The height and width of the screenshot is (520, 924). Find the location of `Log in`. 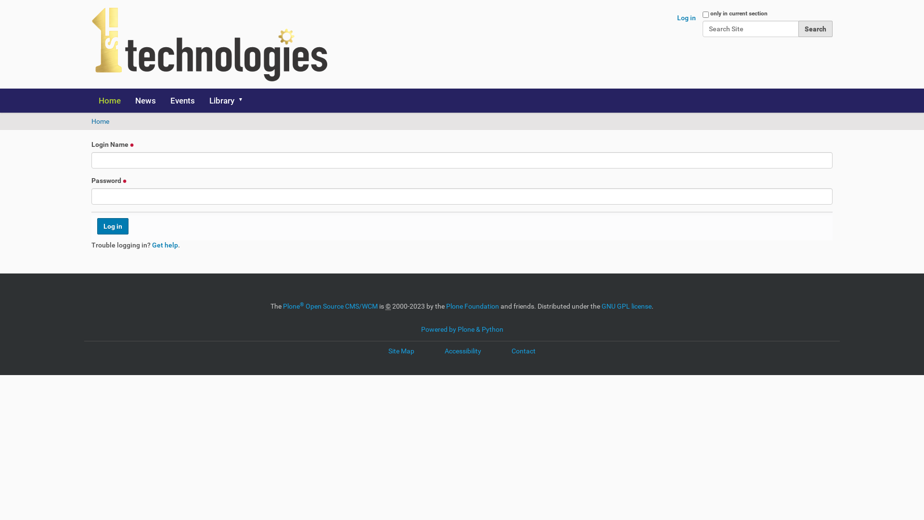

Log in is located at coordinates (686, 18).